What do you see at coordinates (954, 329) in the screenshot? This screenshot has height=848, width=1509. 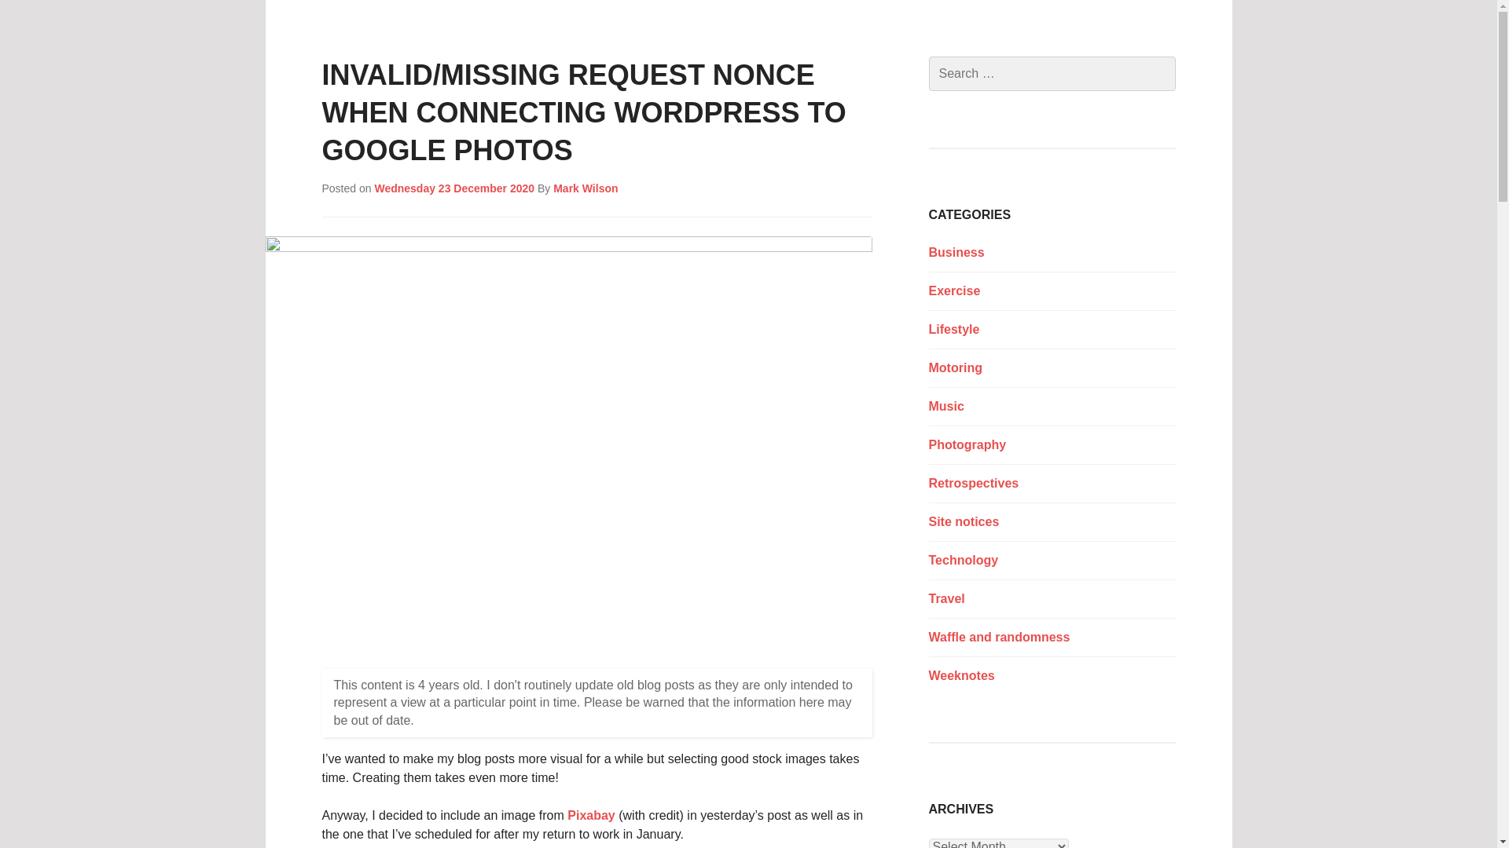 I see `Lifestyle` at bounding box center [954, 329].